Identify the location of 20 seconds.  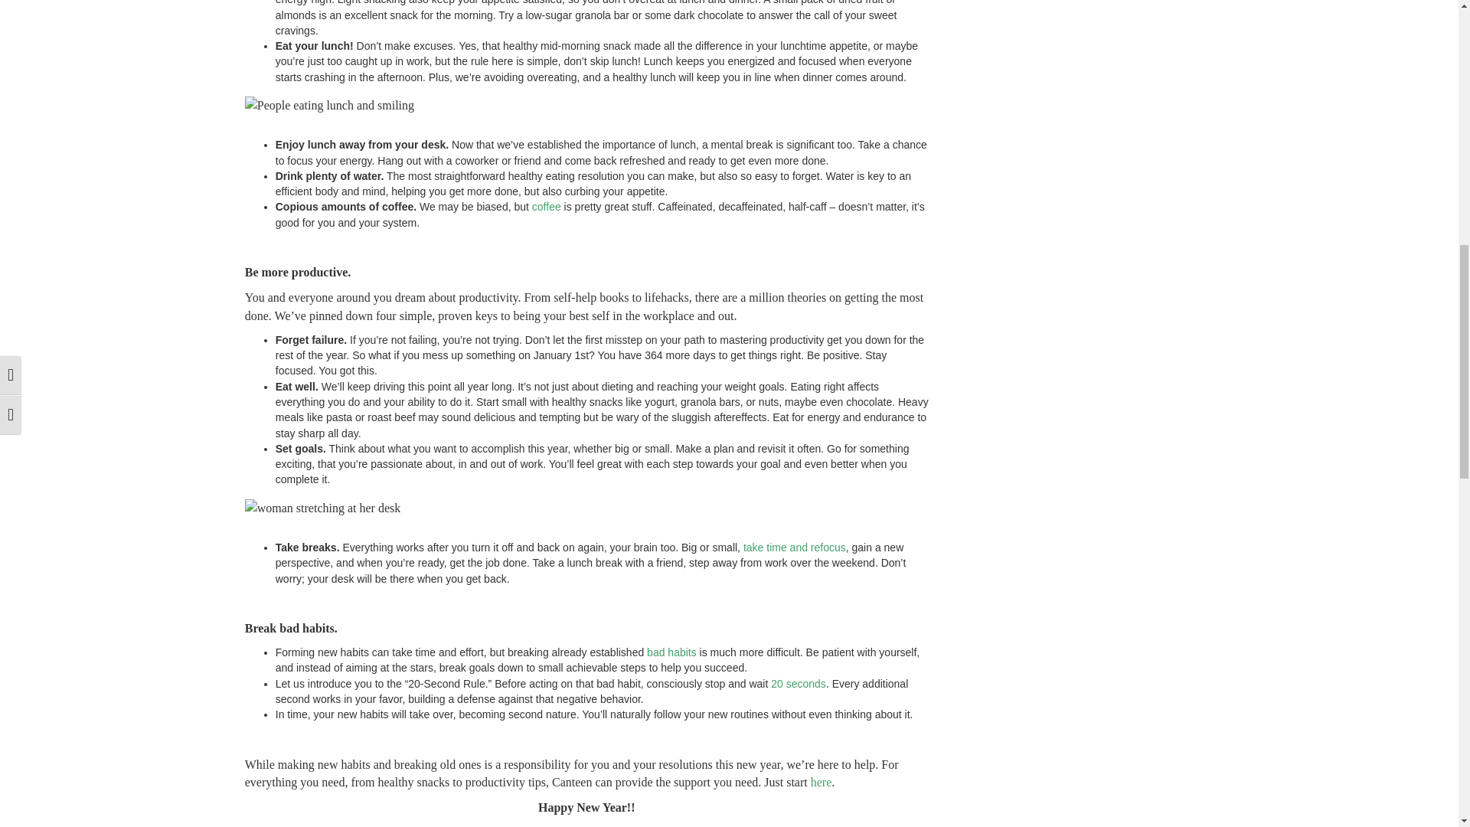
(798, 683).